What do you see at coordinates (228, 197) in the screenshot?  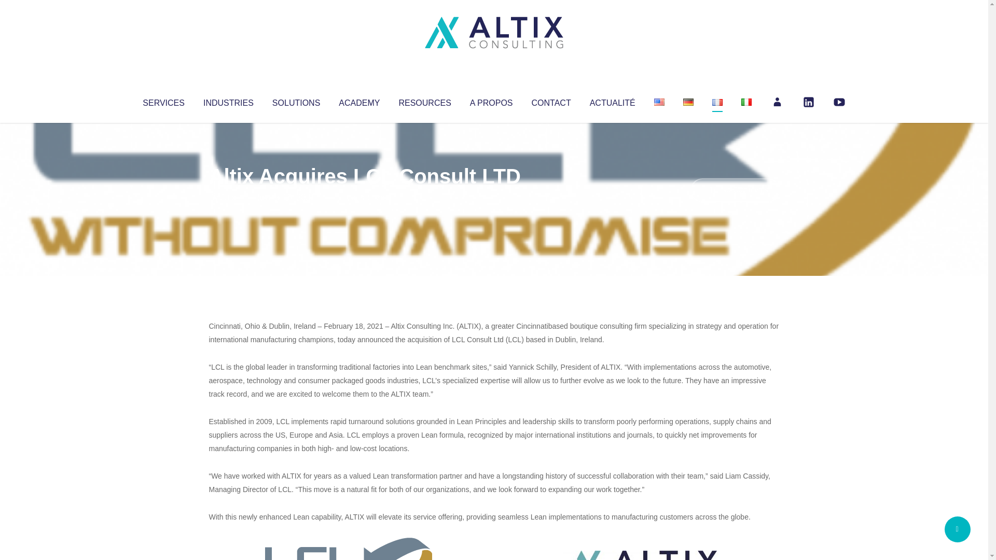 I see `Articles par Altix` at bounding box center [228, 197].